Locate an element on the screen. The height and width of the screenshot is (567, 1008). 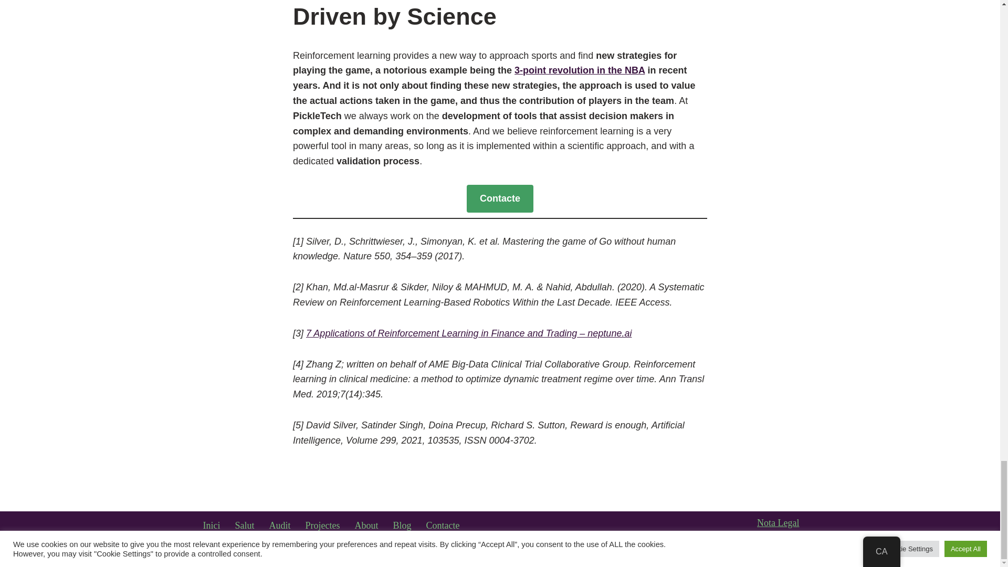
WordPress is located at coordinates (306, 552).